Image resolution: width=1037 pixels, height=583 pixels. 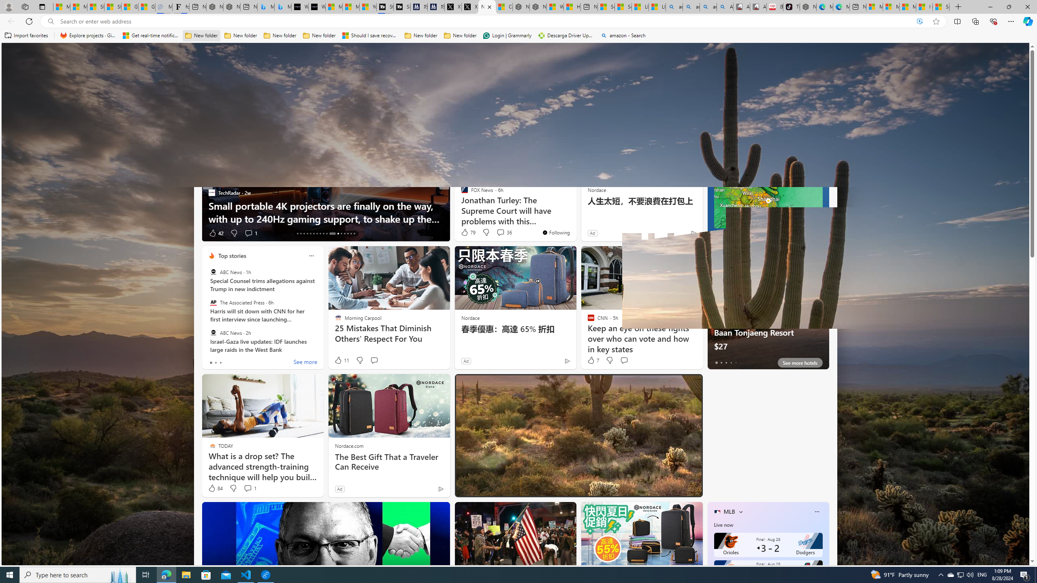 I want to click on AutomationID: tab-40, so click(x=354, y=234).